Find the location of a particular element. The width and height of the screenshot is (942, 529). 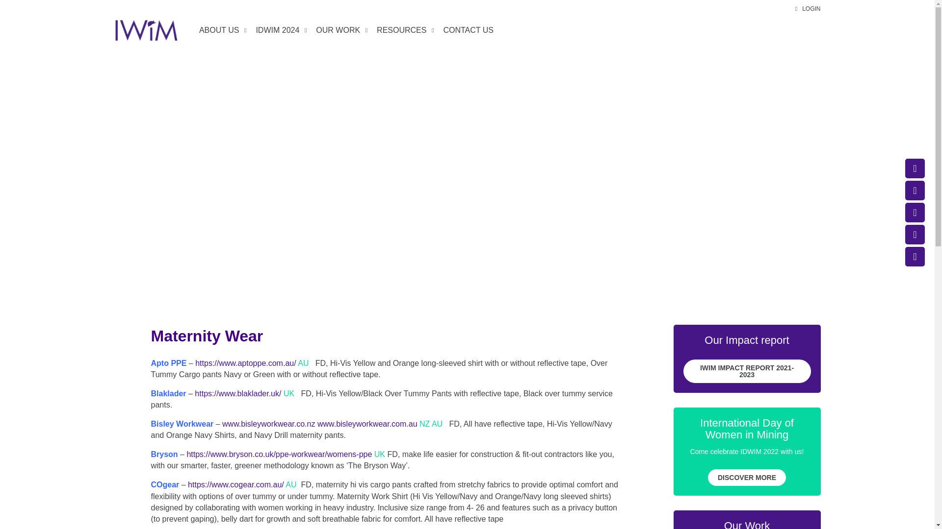

ABOUT US is located at coordinates (222, 30).